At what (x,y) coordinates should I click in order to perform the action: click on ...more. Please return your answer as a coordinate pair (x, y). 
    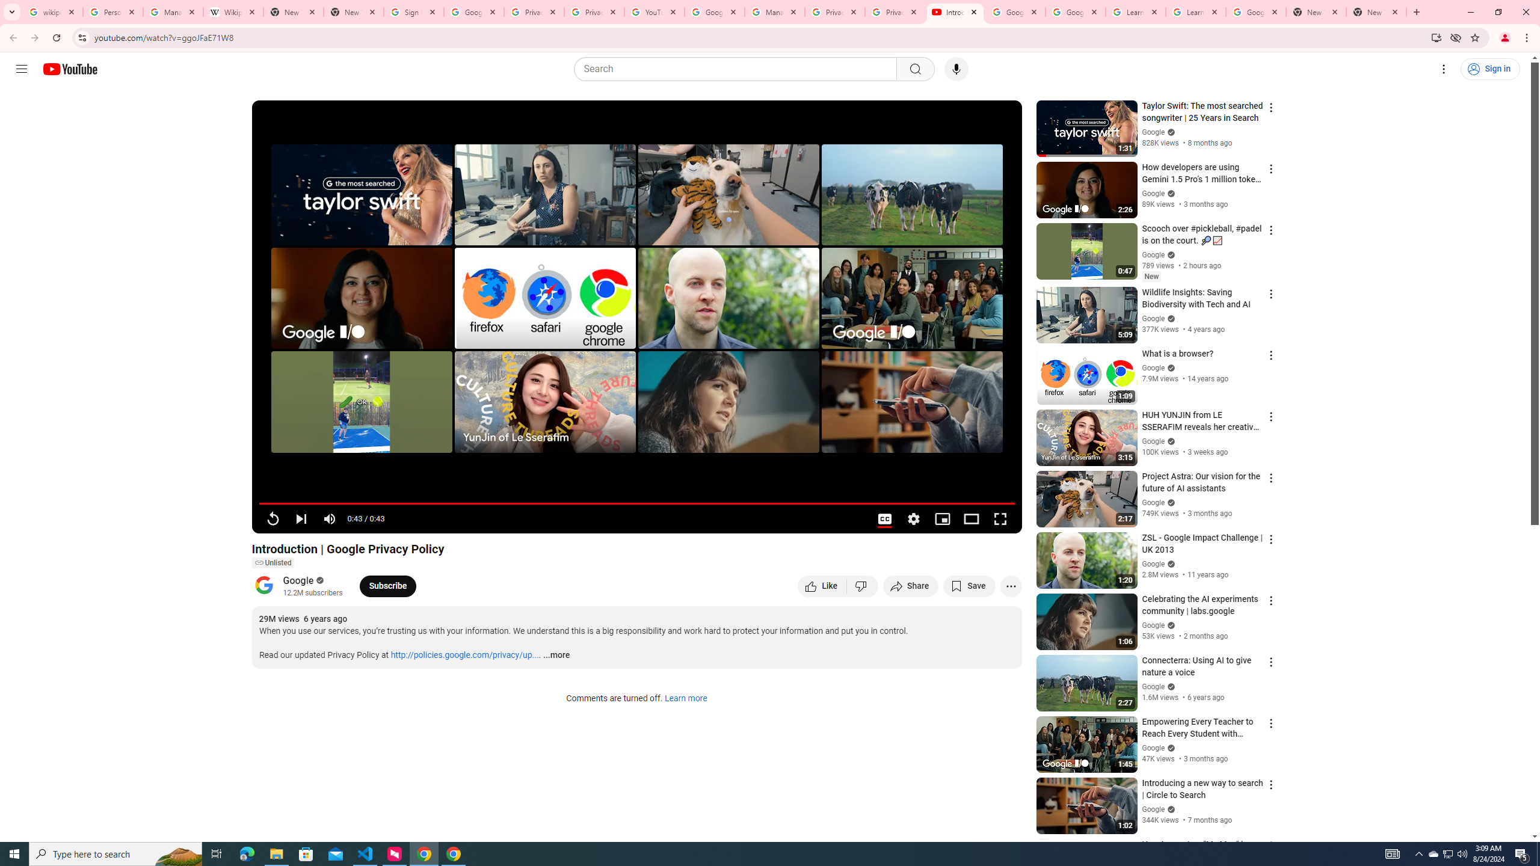
    Looking at the image, I should click on (556, 656).